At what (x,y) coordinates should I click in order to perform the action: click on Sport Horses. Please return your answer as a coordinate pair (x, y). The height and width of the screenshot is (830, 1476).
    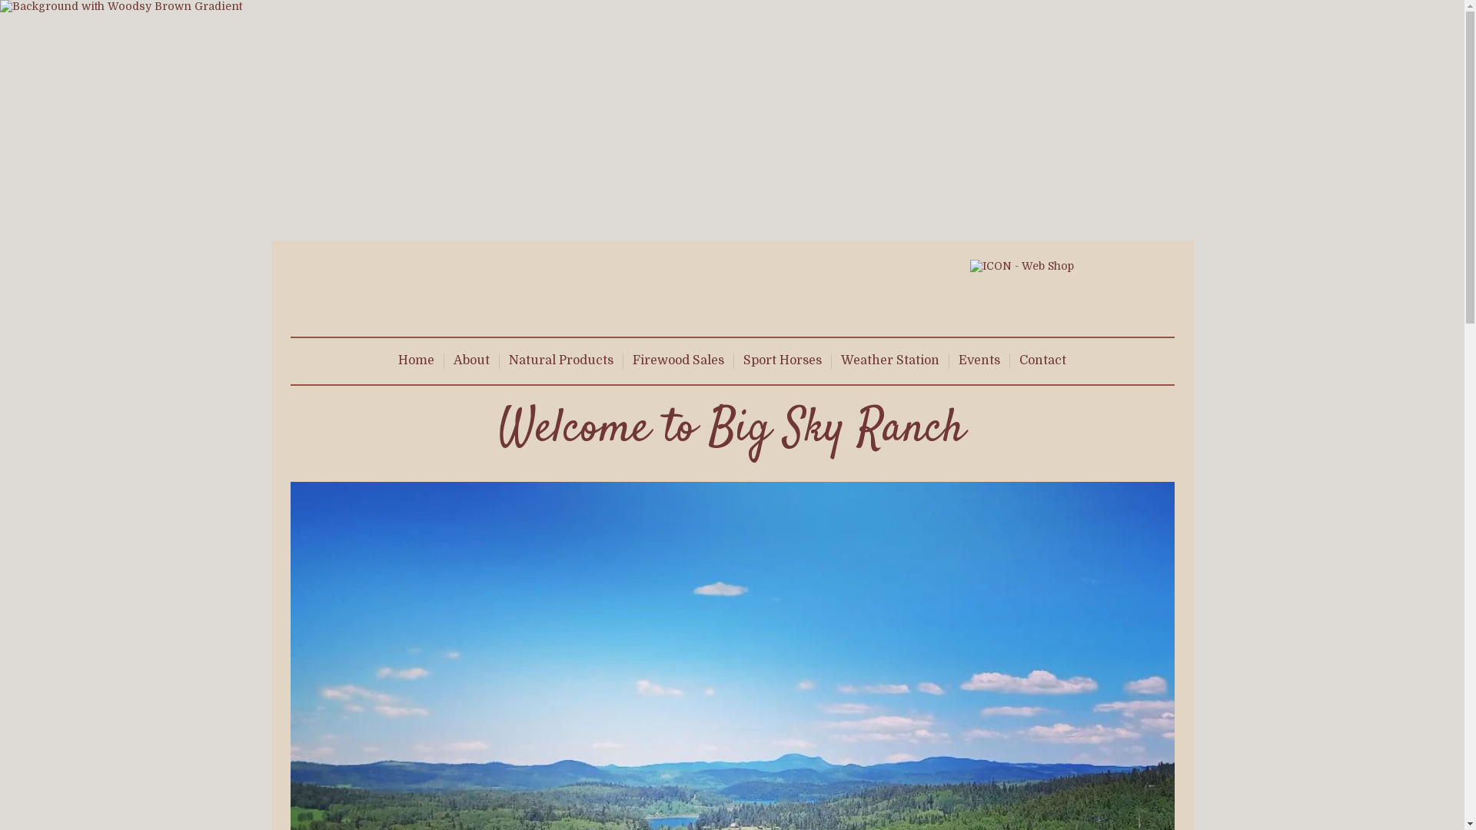
    Looking at the image, I should click on (783, 360).